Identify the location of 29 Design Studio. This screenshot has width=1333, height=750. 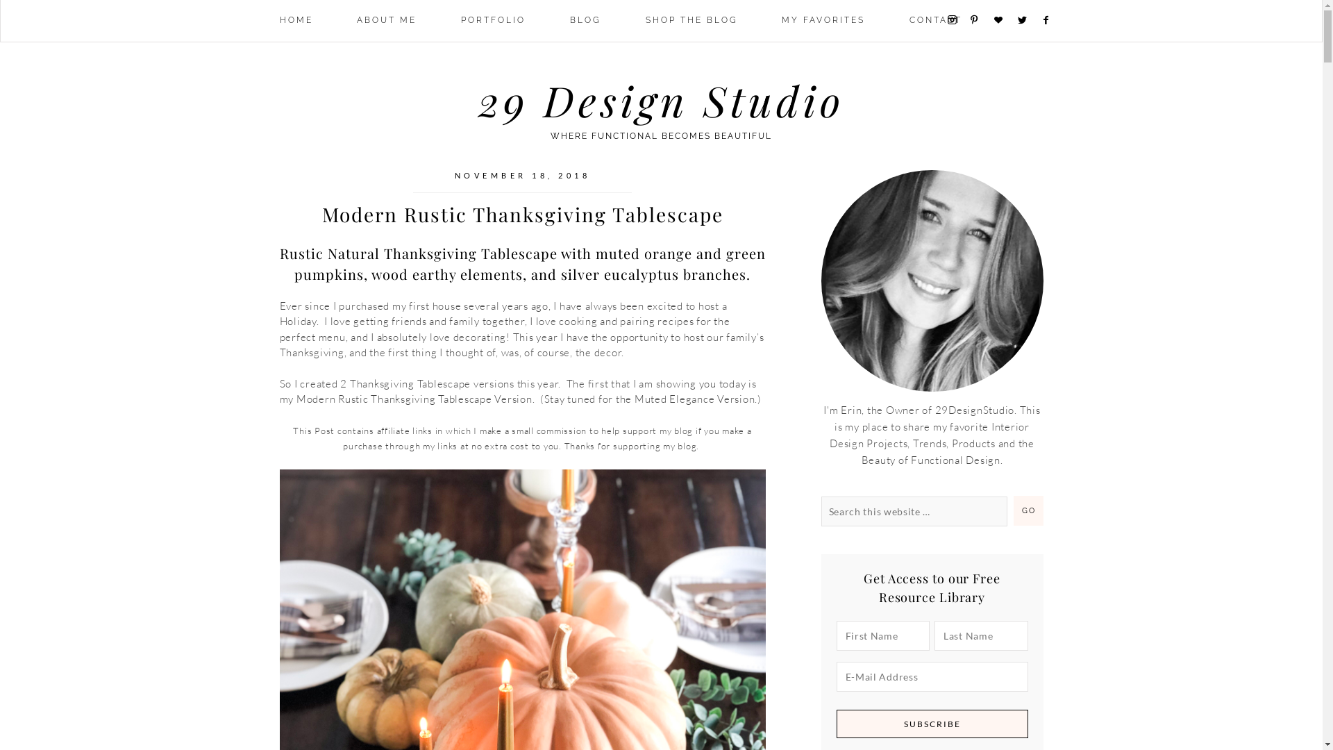
(661, 100).